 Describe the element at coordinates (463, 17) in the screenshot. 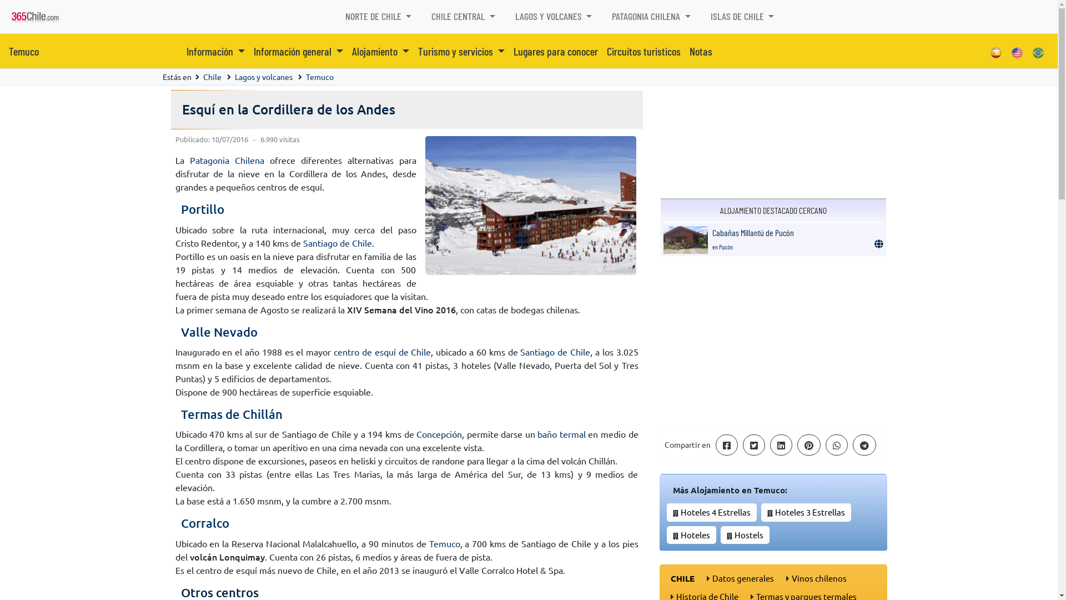

I see `CHILE CENTRAL` at that location.